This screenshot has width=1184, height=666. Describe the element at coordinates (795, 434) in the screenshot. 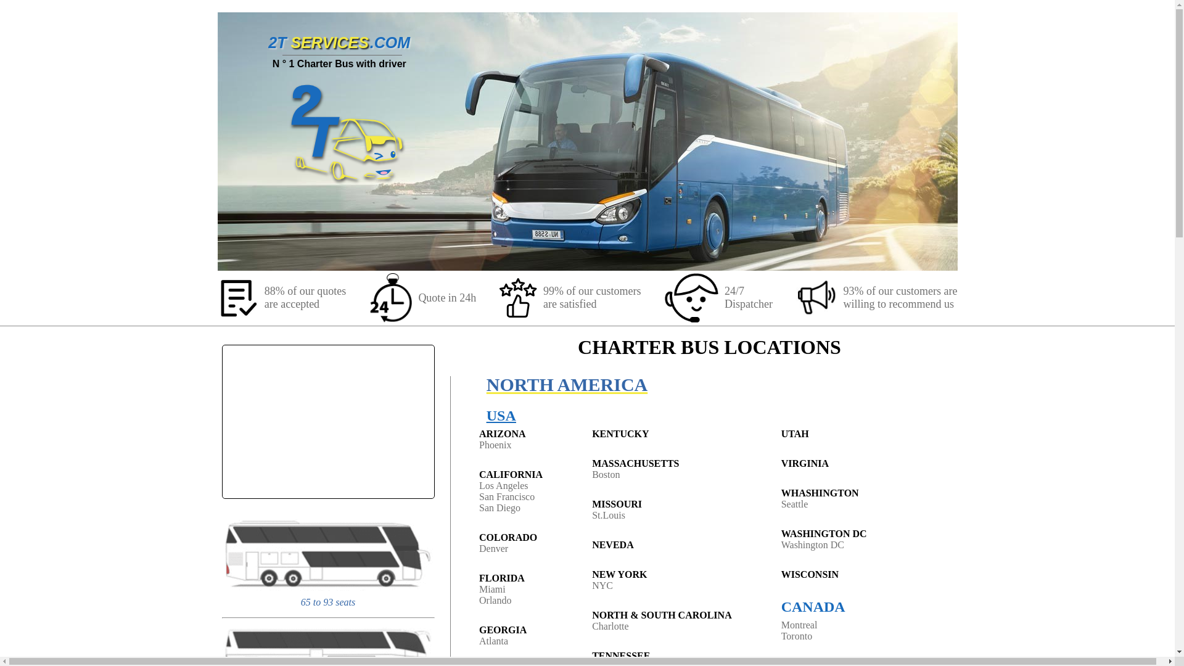

I see `UTAH` at that location.